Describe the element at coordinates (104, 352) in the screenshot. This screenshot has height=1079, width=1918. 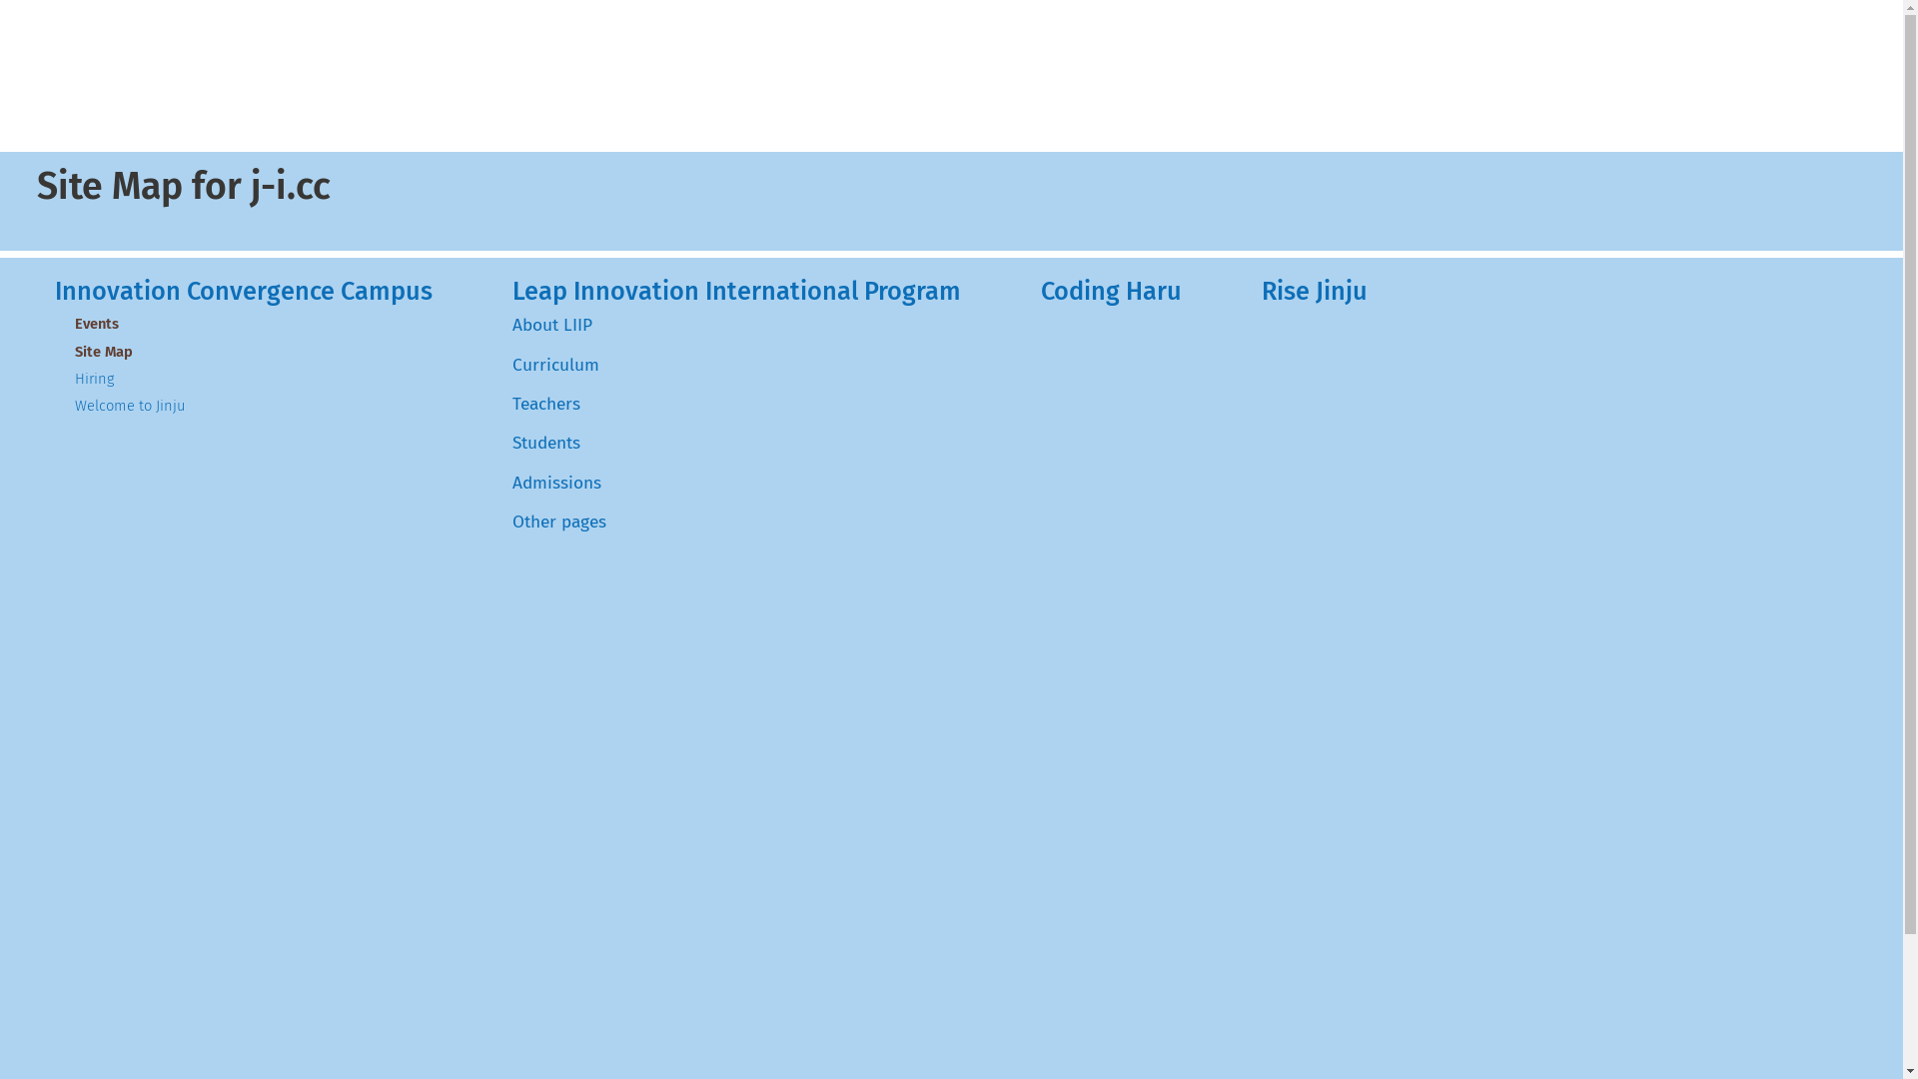
I see `Site Map` at that location.